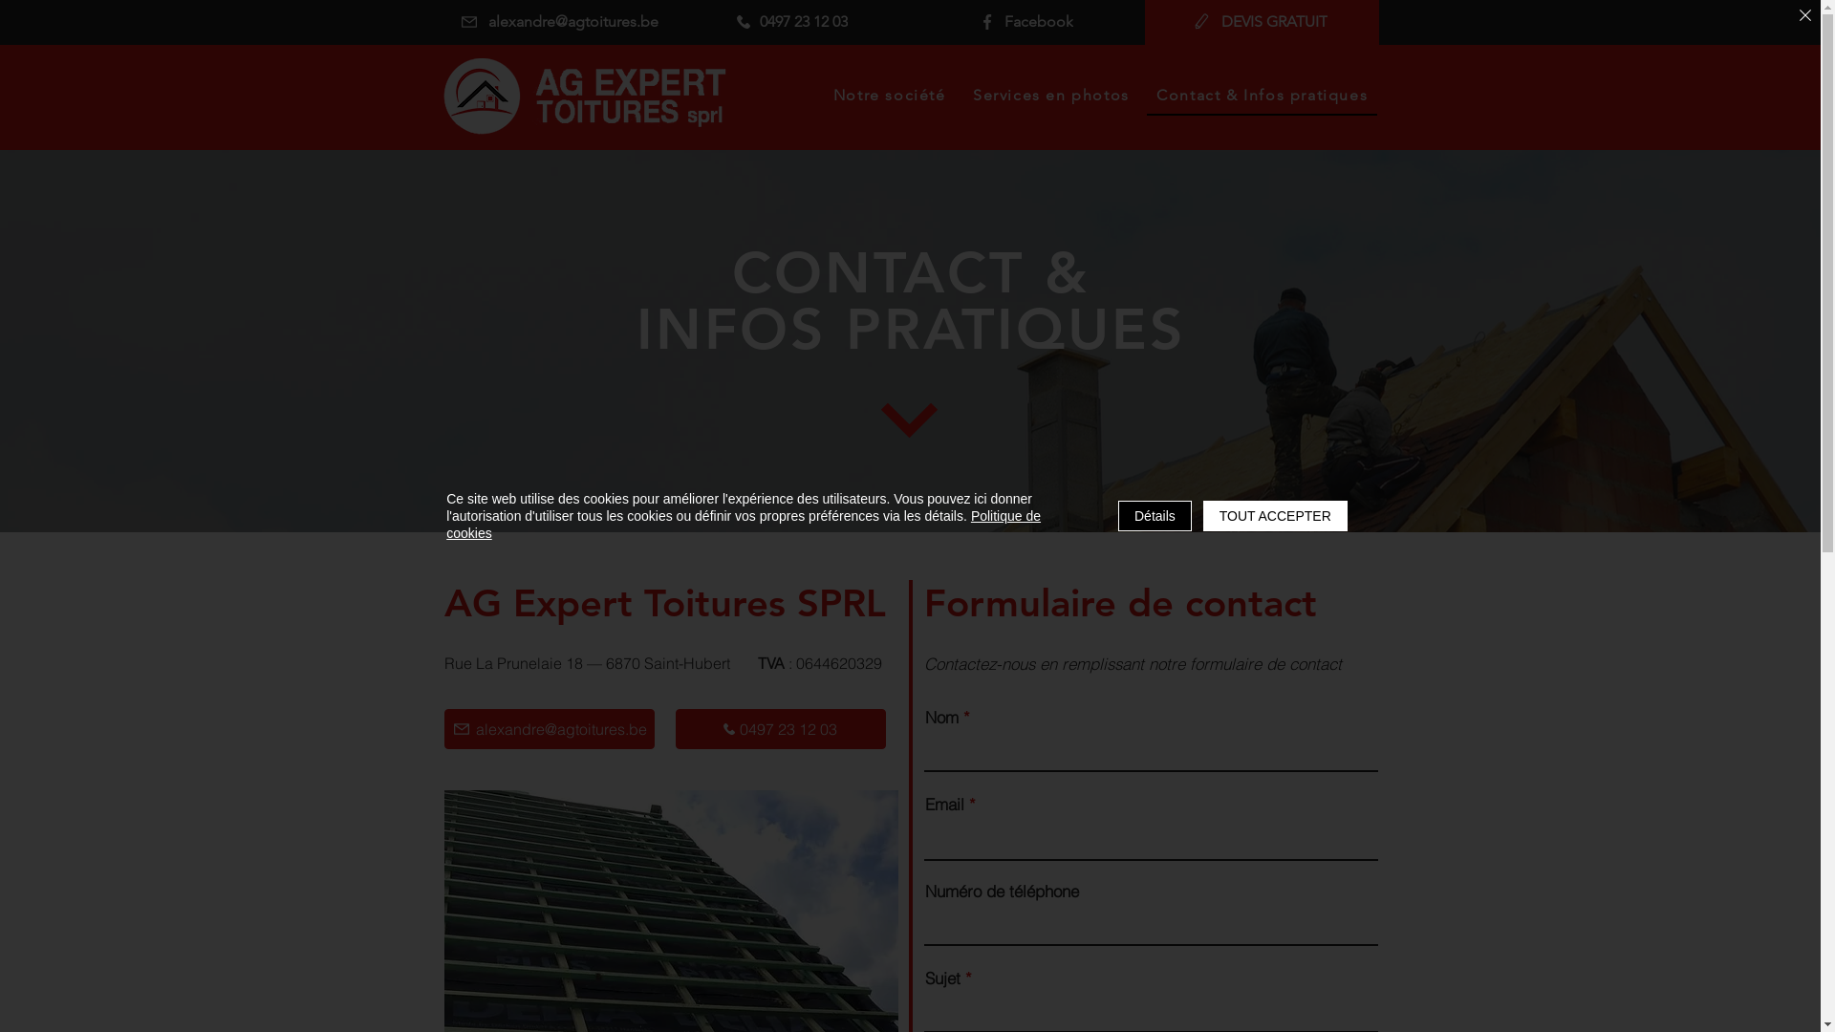 This screenshot has height=1032, width=1835. Describe the element at coordinates (1261, 21) in the screenshot. I see `DEVIS GRATUIT` at that location.